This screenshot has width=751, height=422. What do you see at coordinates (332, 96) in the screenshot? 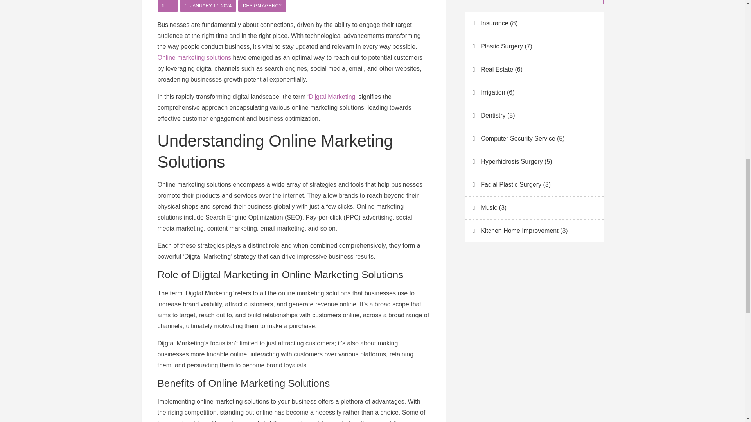
I see `Dijgtal Marketing` at bounding box center [332, 96].